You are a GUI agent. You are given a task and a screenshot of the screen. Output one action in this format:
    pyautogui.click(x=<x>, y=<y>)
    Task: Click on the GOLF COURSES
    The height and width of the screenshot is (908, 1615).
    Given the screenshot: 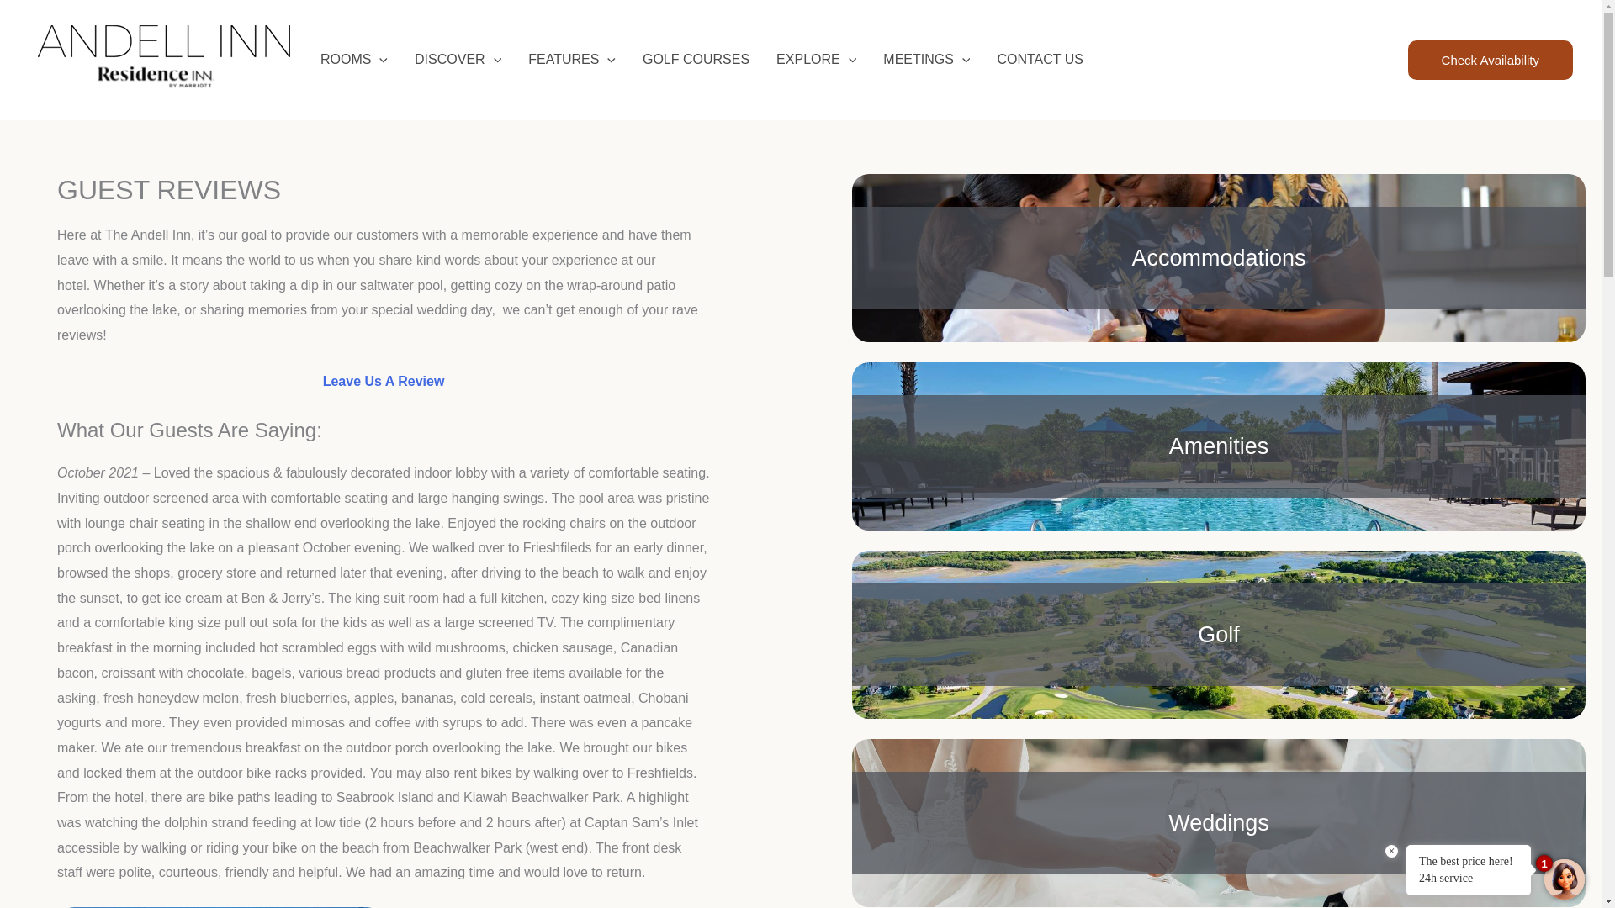 What is the action you would take?
    pyautogui.click(x=696, y=60)
    